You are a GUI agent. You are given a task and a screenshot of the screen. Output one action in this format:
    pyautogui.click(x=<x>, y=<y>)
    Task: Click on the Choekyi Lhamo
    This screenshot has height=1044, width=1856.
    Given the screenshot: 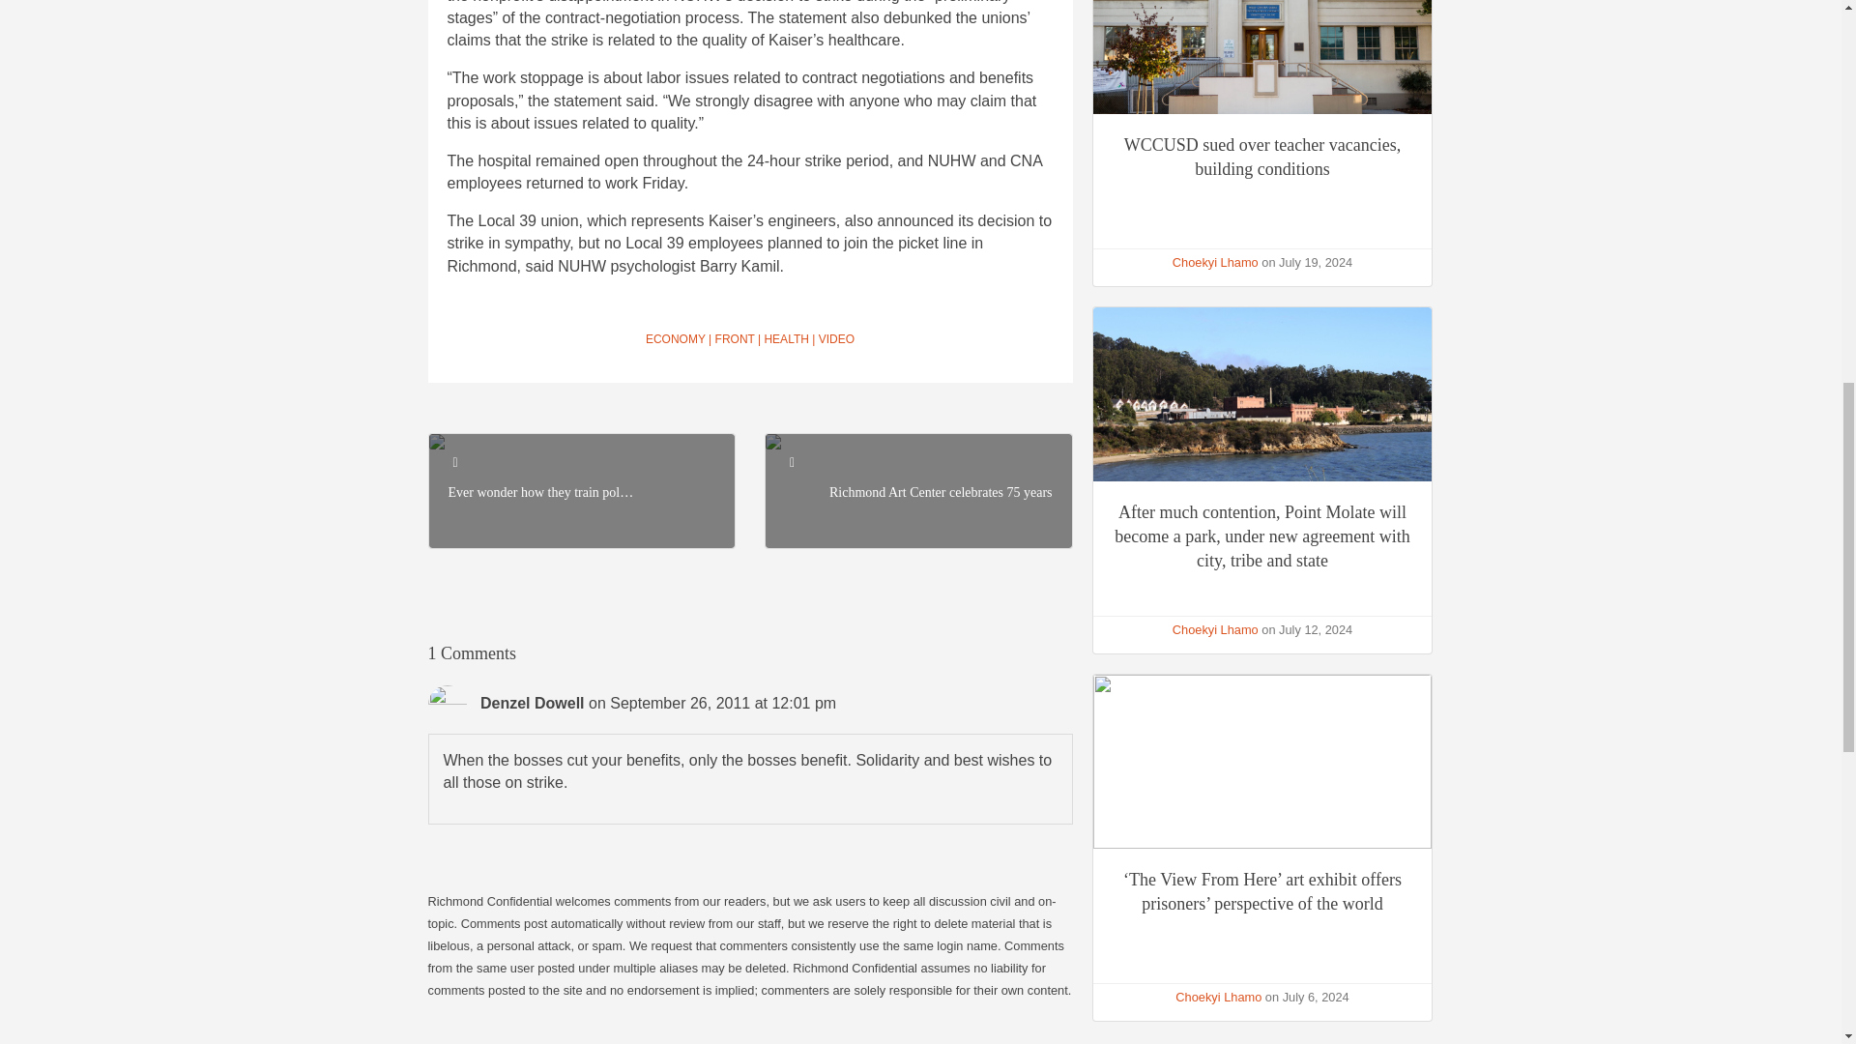 What is the action you would take?
    pyautogui.click(x=1218, y=996)
    